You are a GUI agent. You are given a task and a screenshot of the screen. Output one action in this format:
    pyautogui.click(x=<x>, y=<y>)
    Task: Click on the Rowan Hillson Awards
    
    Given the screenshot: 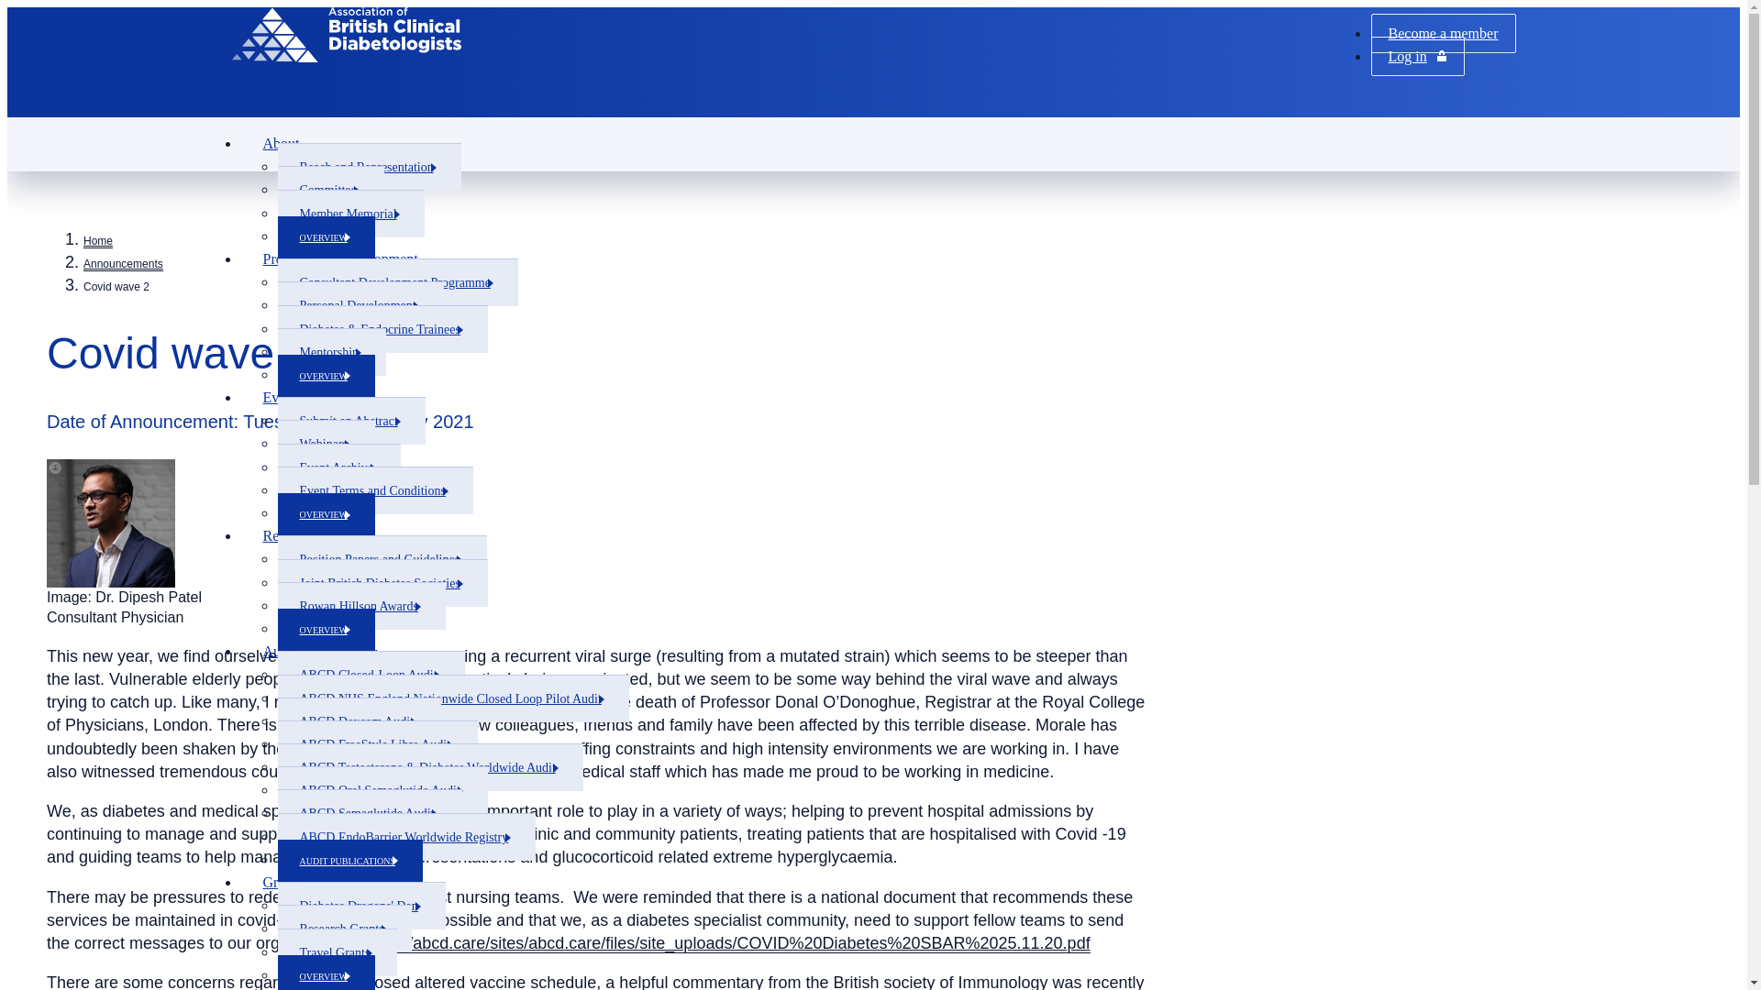 What is the action you would take?
    pyautogui.click(x=360, y=605)
    